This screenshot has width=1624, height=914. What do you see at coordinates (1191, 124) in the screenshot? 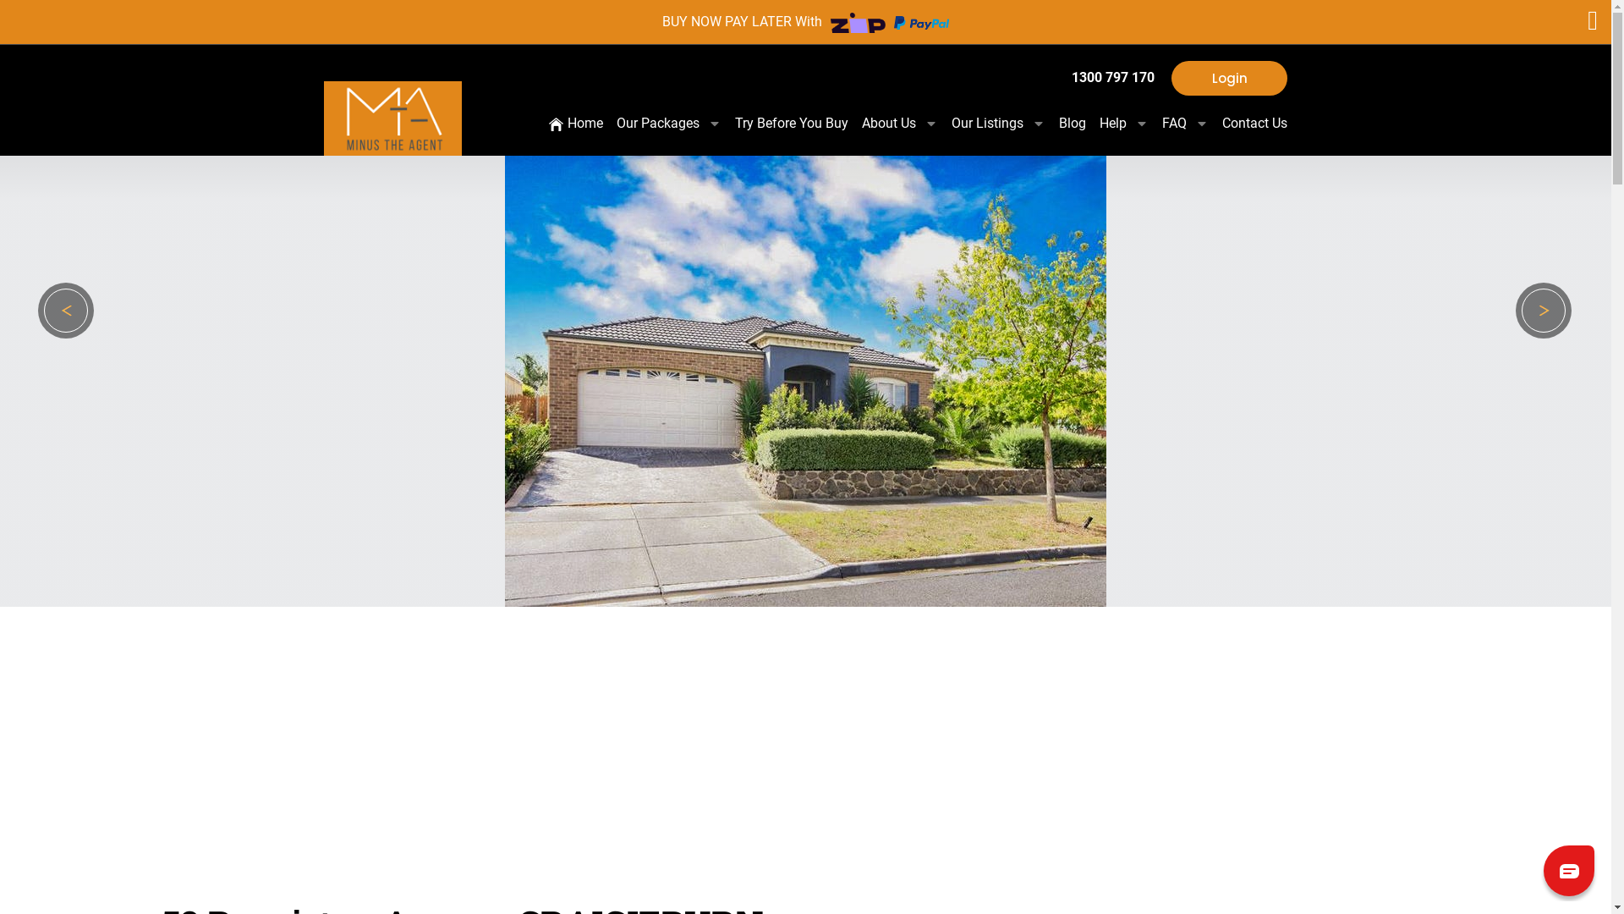
I see `FAQ` at bounding box center [1191, 124].